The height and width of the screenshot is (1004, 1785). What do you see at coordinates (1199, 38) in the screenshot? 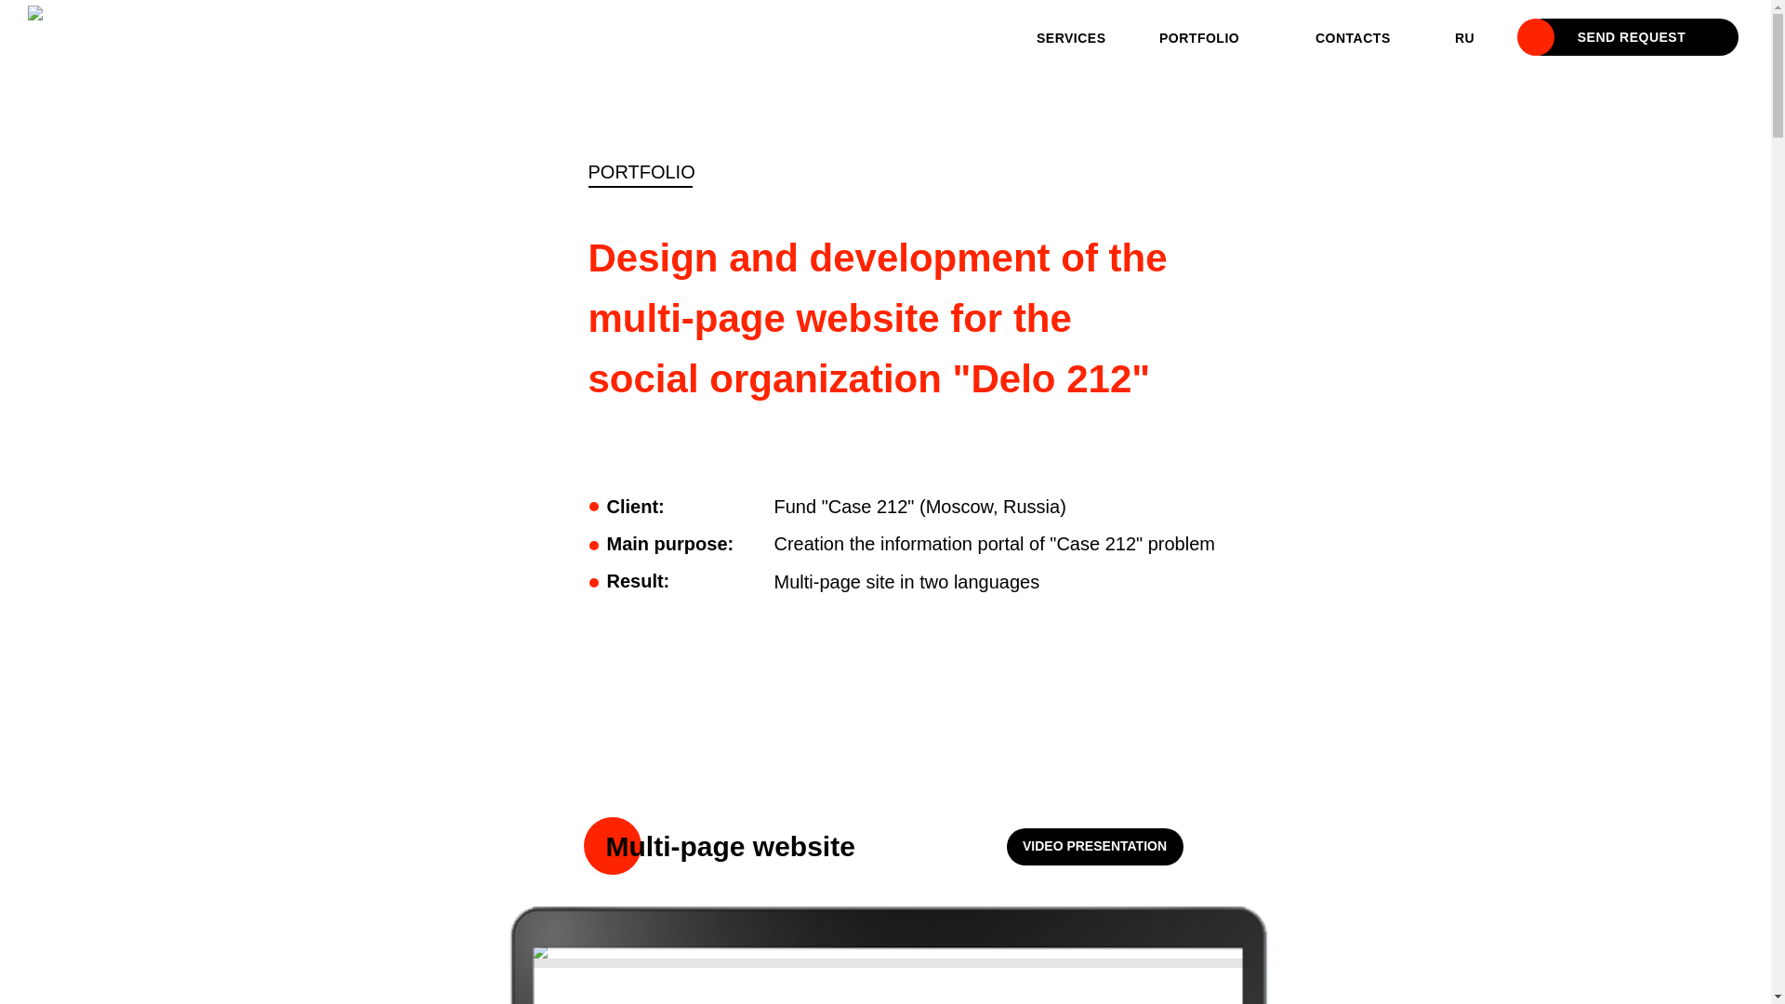
I see `PORTFOLIO` at bounding box center [1199, 38].